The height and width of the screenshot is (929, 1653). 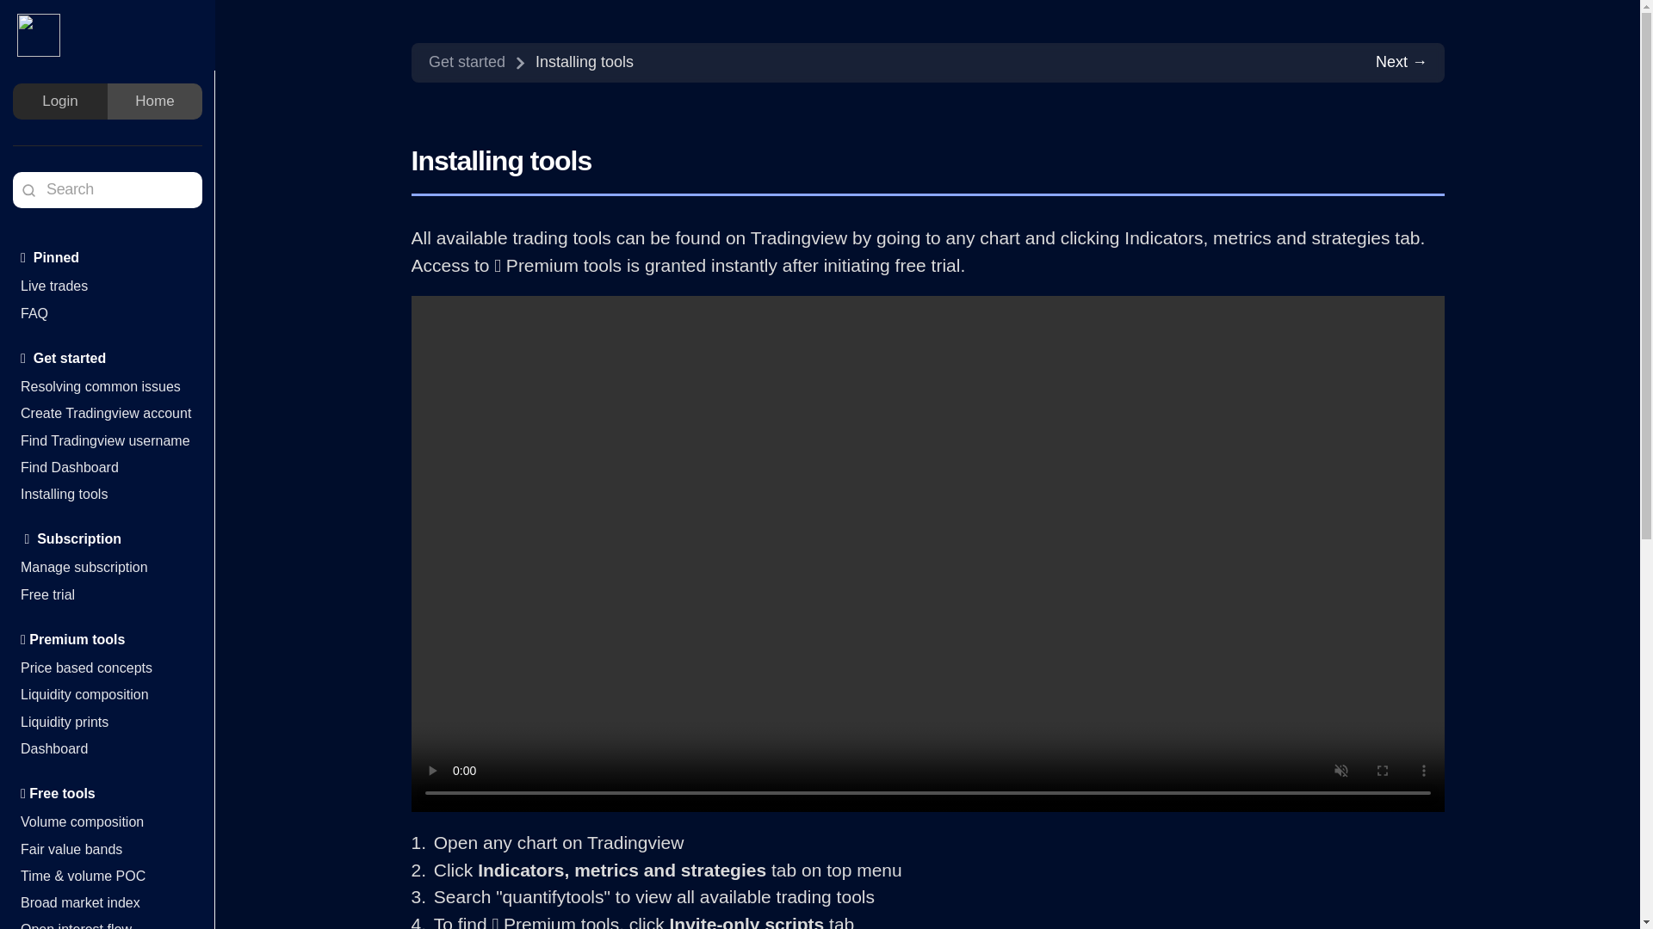 I want to click on Free trial, so click(x=46, y=594).